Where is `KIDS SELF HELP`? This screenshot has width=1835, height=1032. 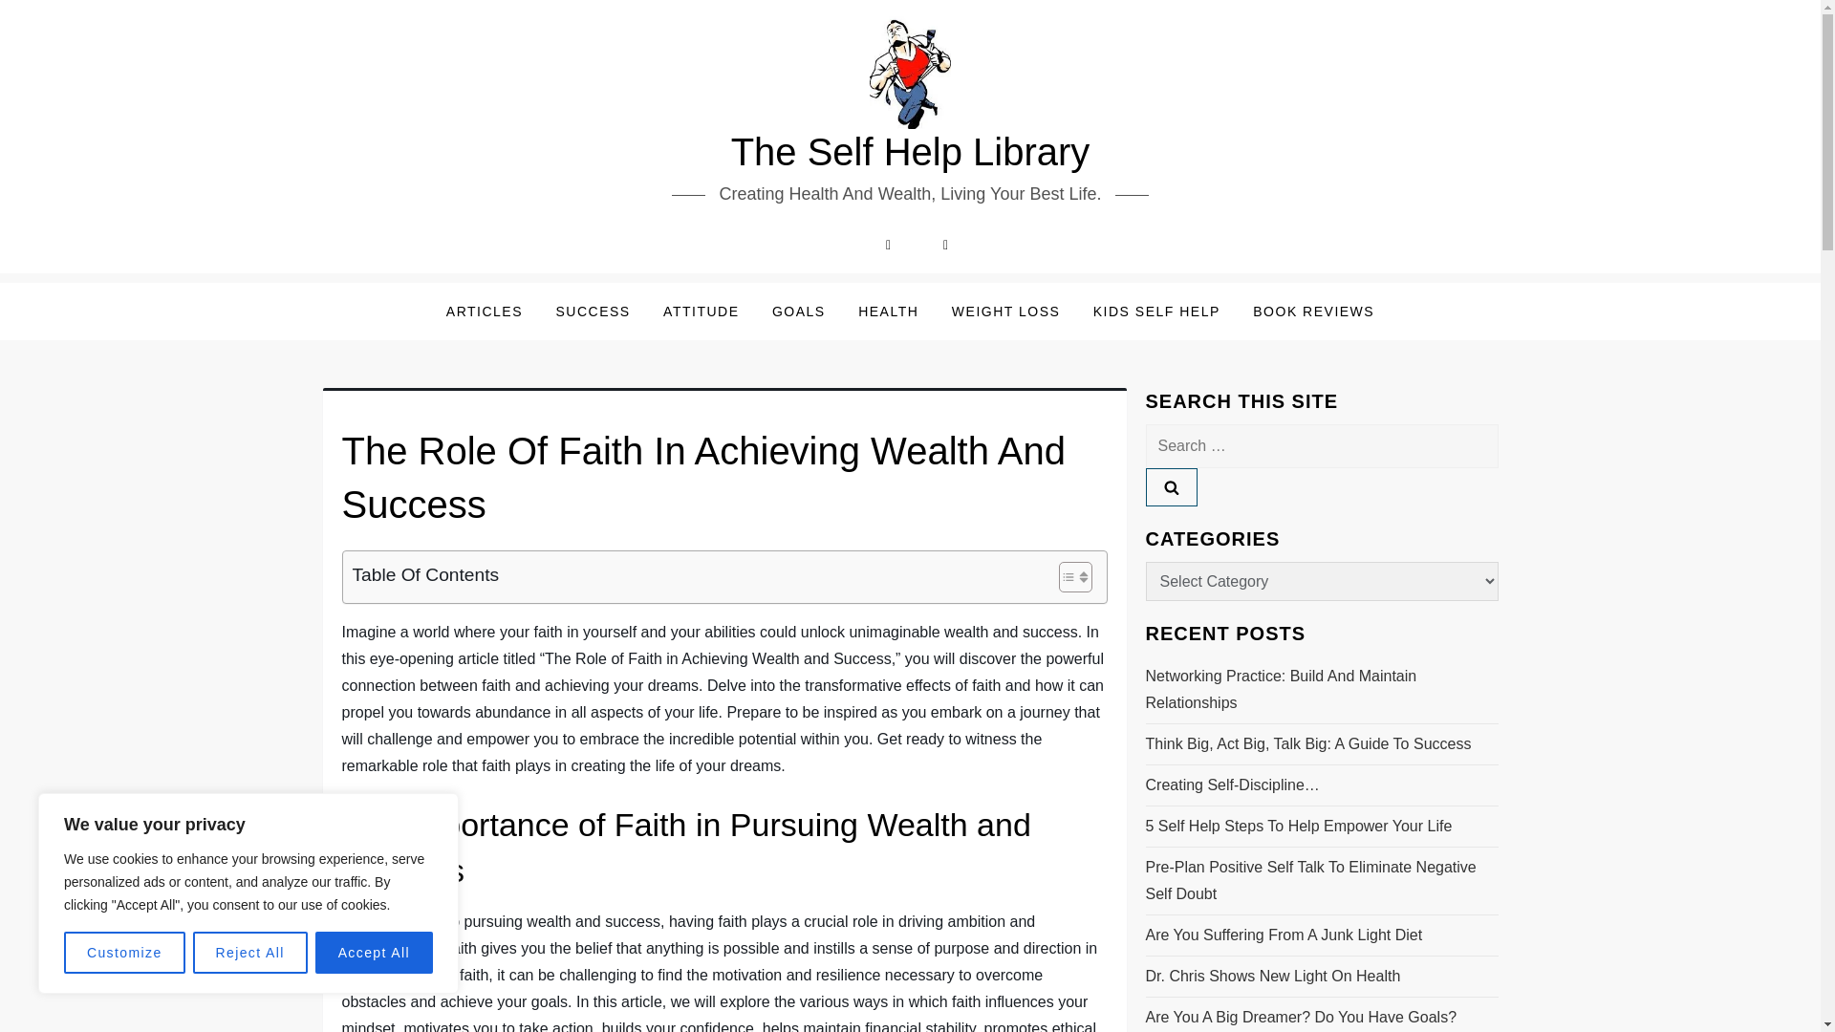 KIDS SELF HELP is located at coordinates (1156, 312).